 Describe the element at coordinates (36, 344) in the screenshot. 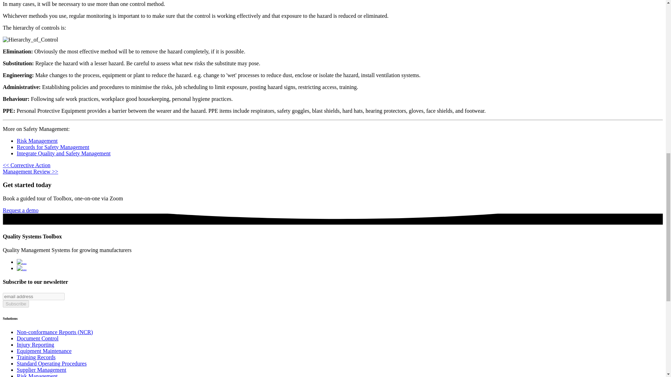

I see `Injury Reporting` at that location.